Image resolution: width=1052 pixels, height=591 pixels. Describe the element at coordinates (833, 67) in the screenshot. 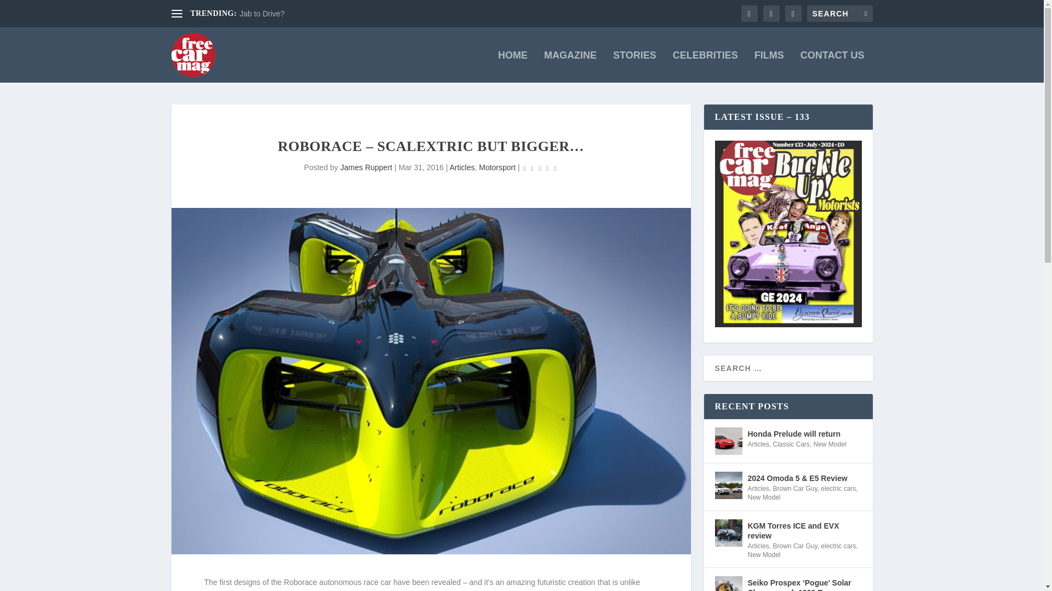

I see `CONTACT US` at that location.